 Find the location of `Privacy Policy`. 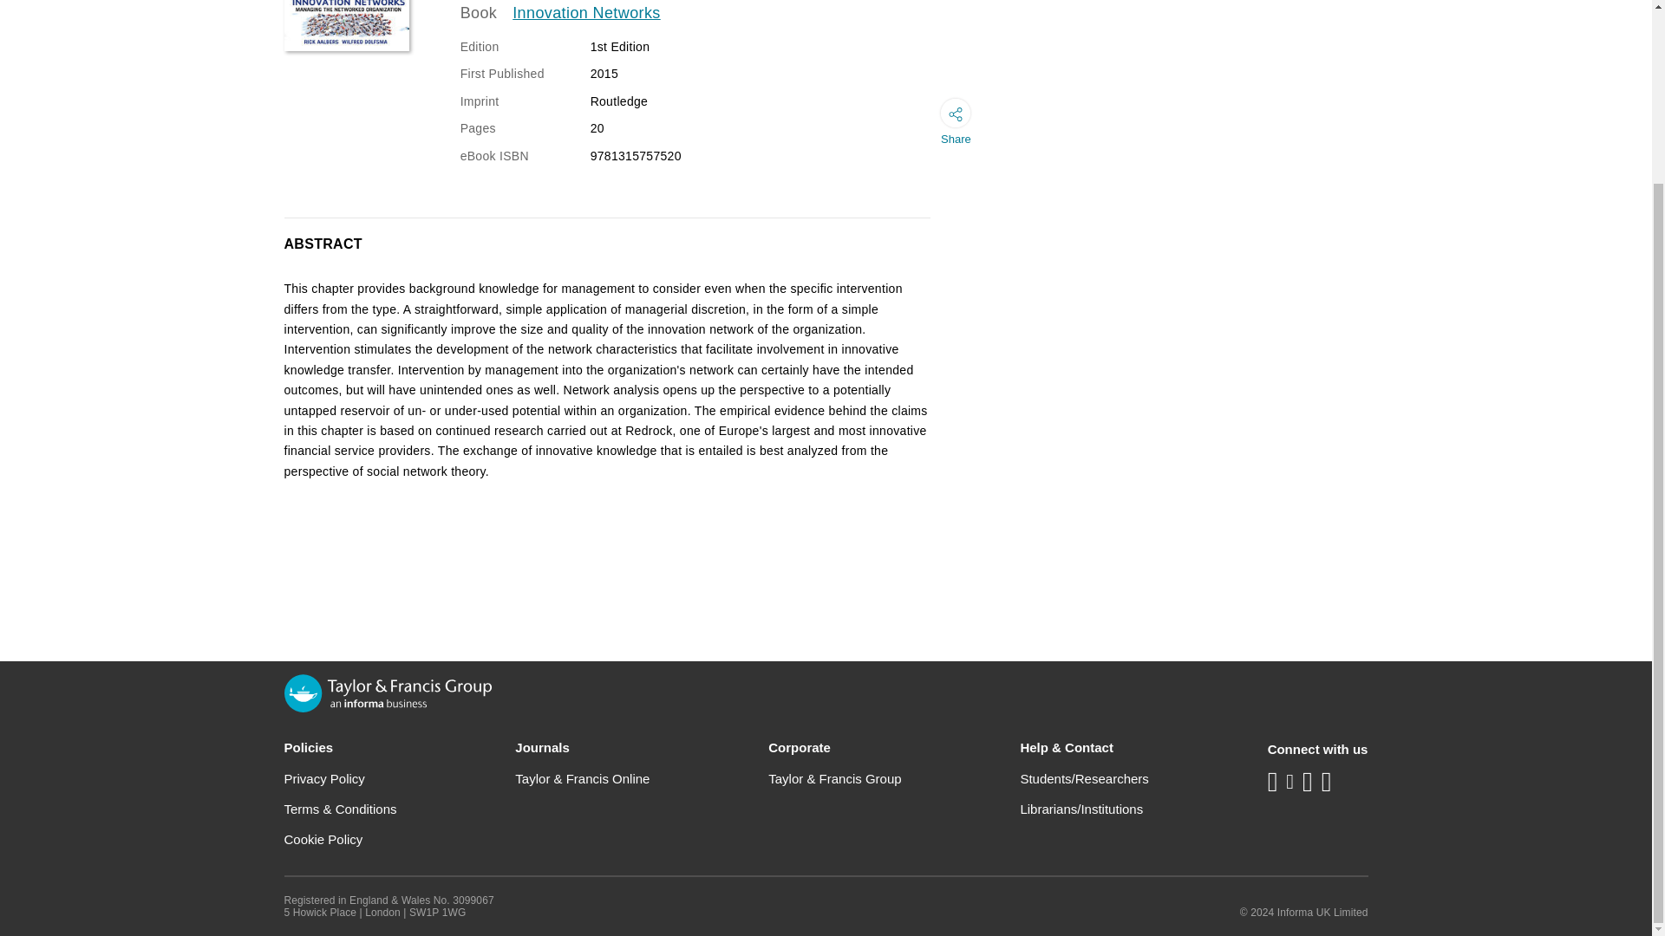

Privacy Policy is located at coordinates (324, 778).